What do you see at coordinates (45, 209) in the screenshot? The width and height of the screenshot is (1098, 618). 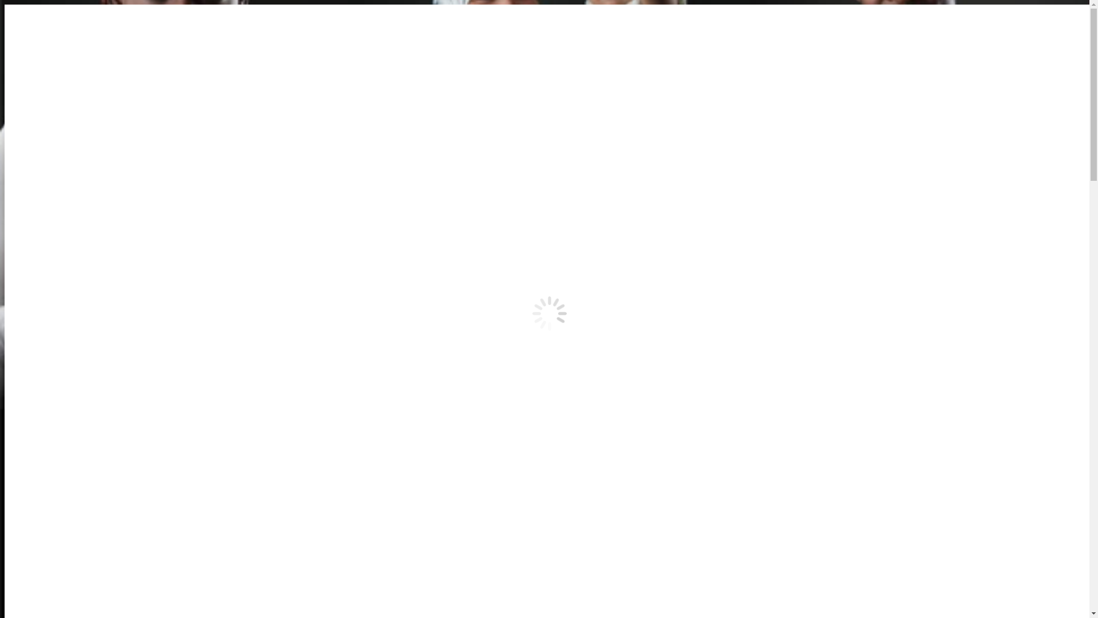 I see `Pesquisas` at bounding box center [45, 209].